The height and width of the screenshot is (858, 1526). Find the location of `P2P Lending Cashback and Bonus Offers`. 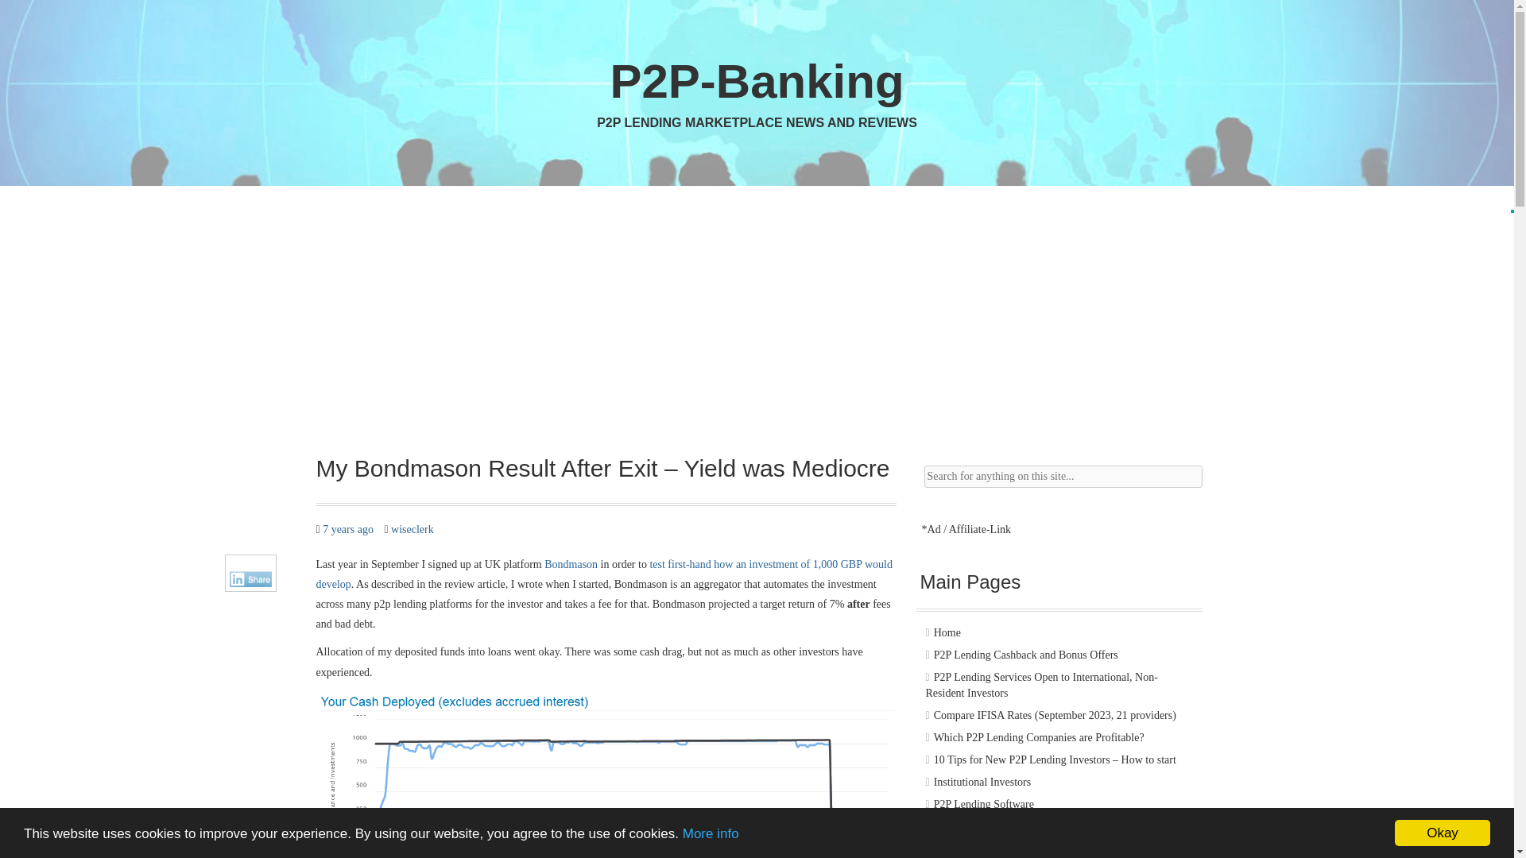

P2P Lending Cashback and Bonus Offers is located at coordinates (1026, 655).